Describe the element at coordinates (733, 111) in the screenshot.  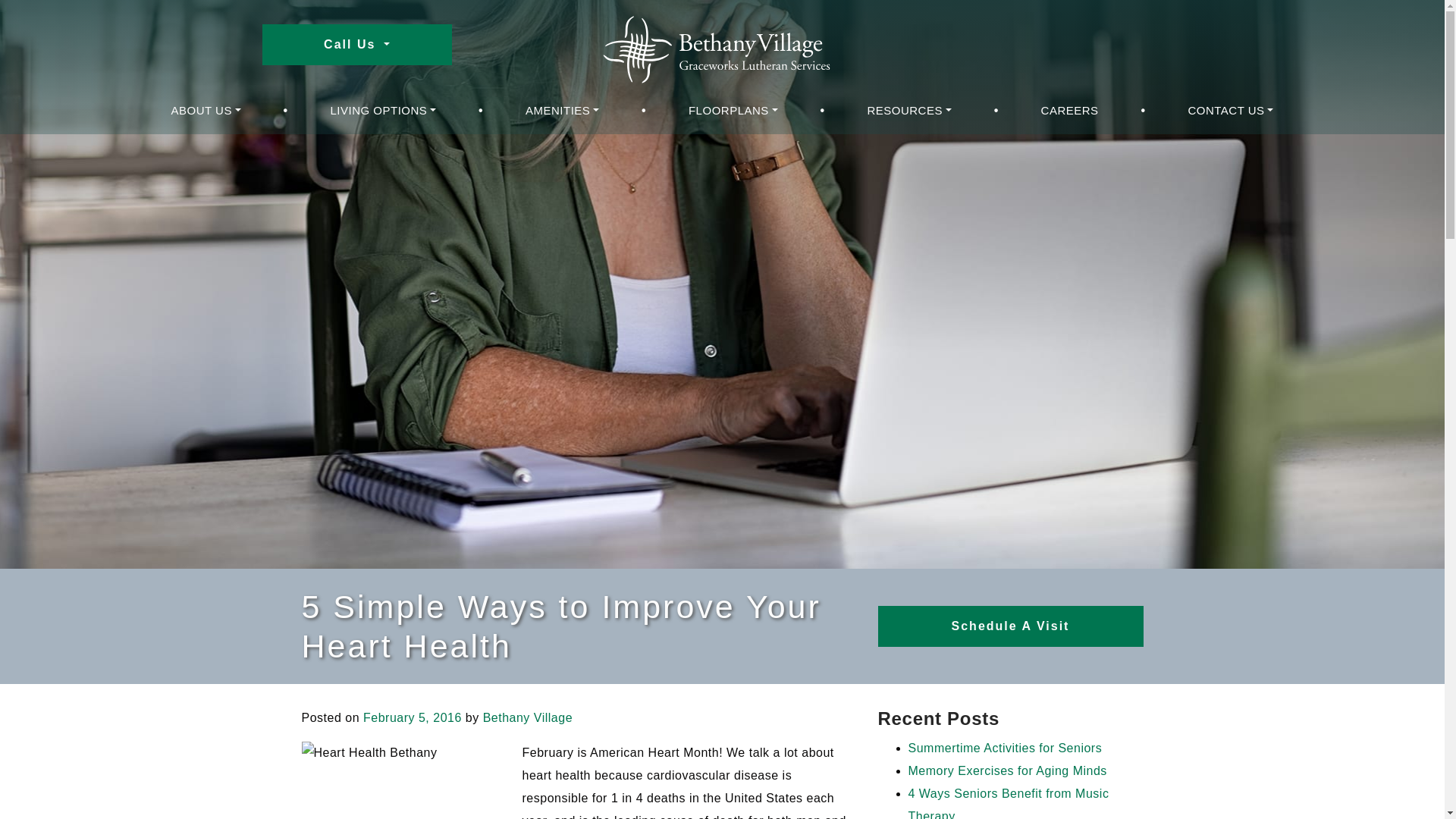
I see `FLOORPLANS` at that location.